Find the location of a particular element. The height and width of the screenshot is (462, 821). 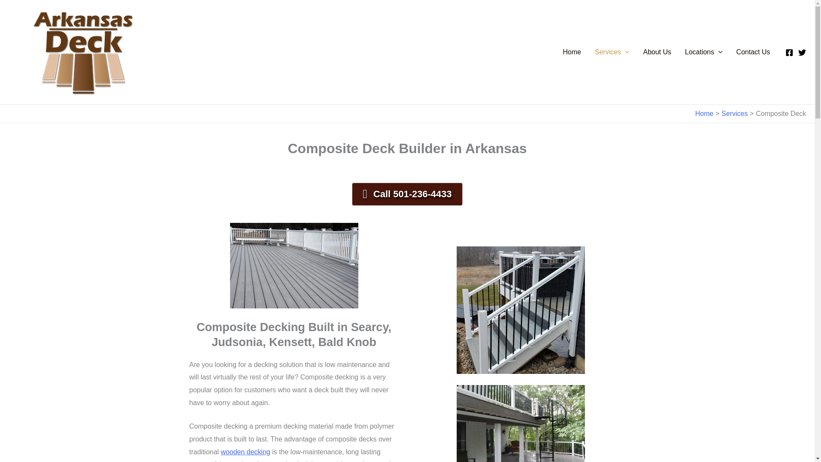

Home is located at coordinates (571, 52).